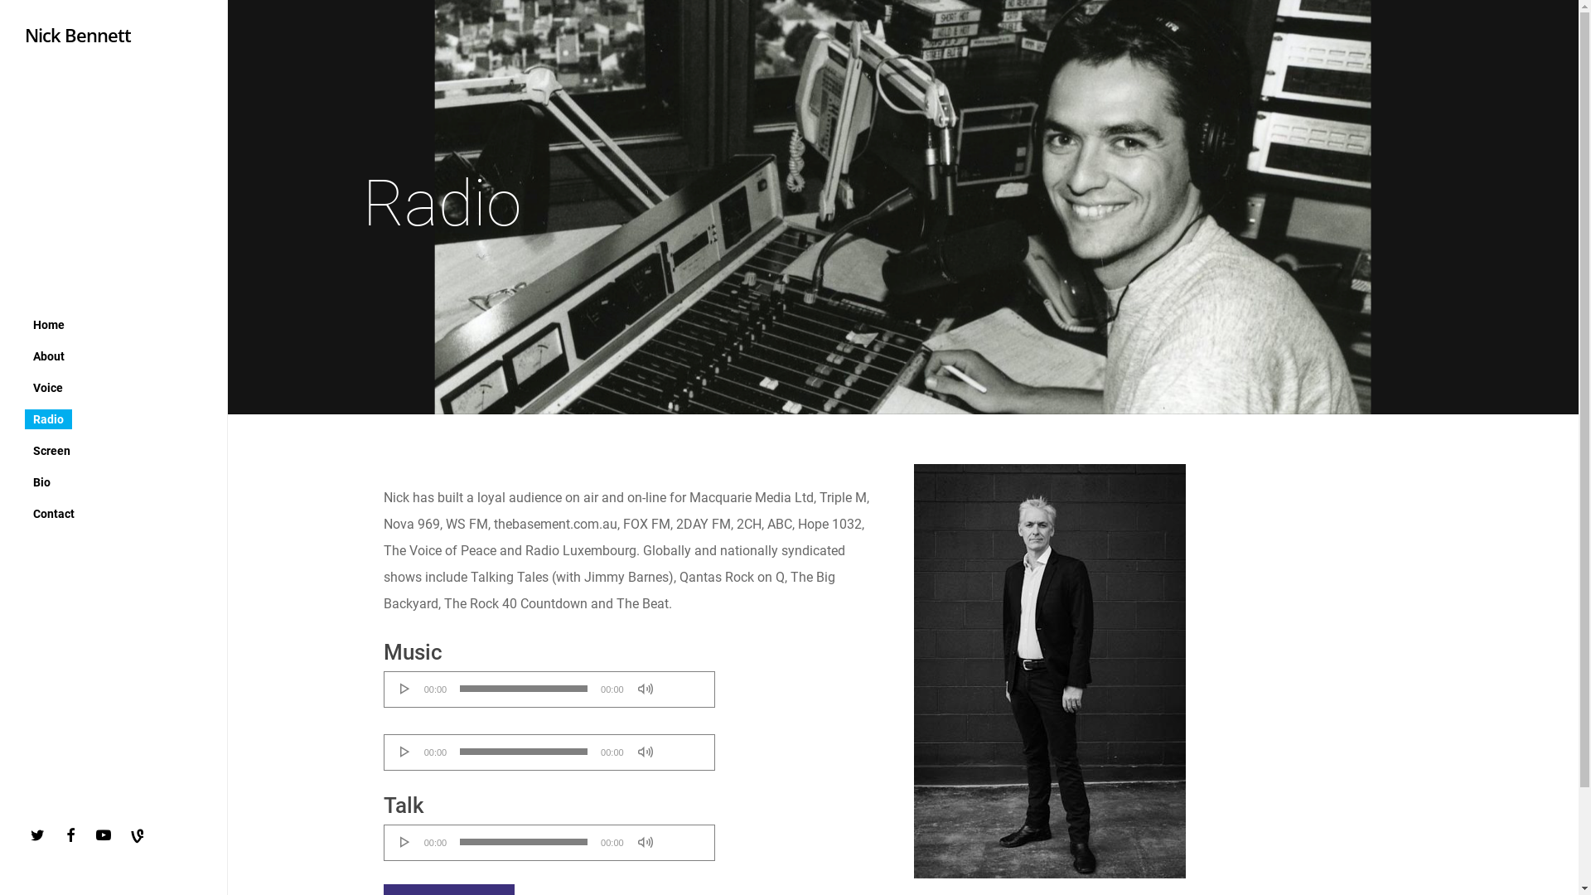 The width and height of the screenshot is (1591, 895). Describe the element at coordinates (48, 418) in the screenshot. I see `Radio` at that location.